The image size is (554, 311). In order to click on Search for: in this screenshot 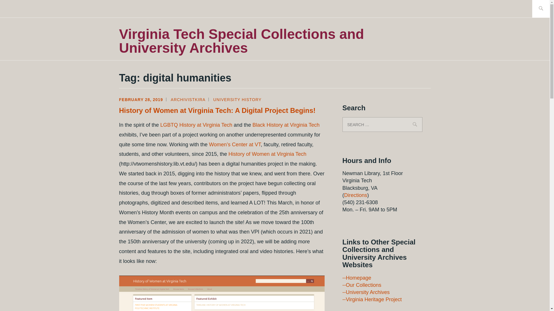, I will do `click(382, 124)`.